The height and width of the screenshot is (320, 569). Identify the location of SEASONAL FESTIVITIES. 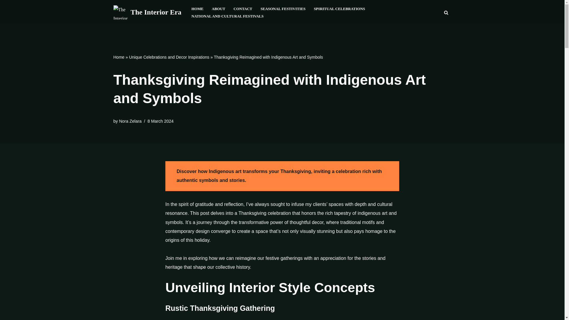
(283, 9).